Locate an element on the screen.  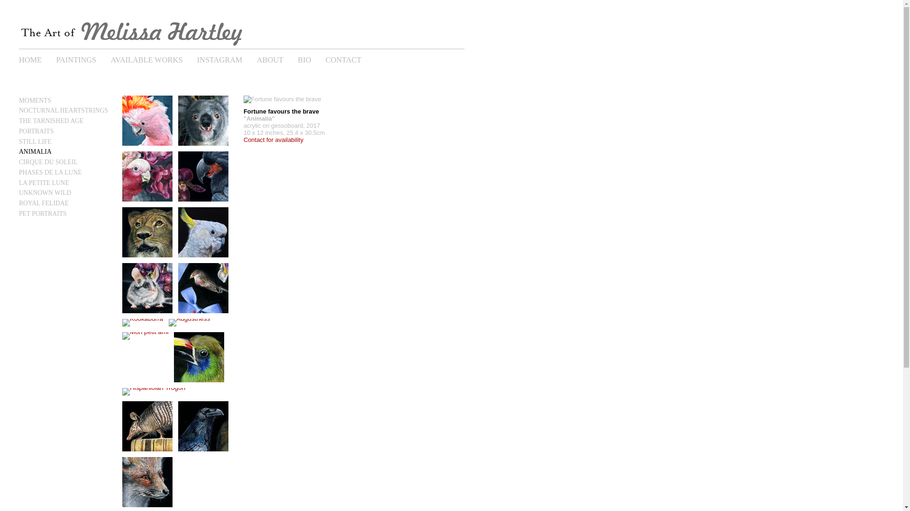
BIO is located at coordinates (311, 58).